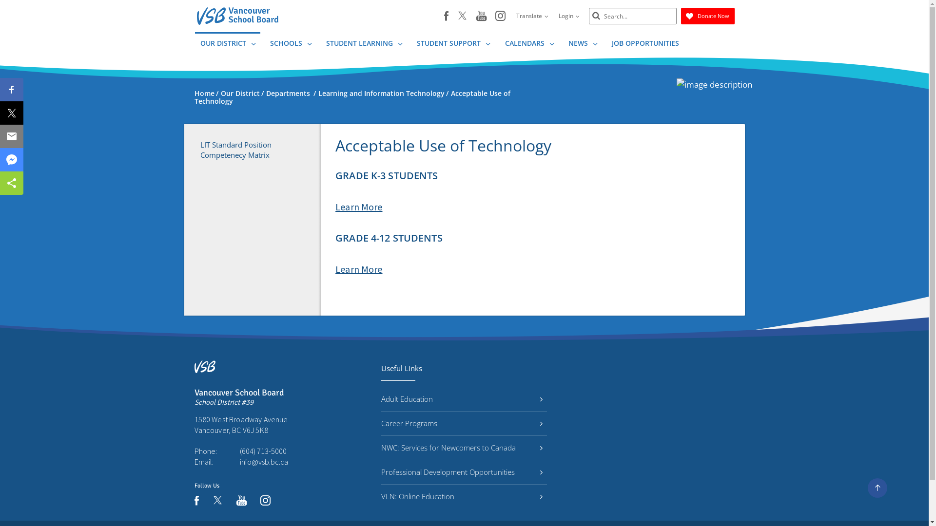  What do you see at coordinates (352, 97) in the screenshot?
I see `Acceptable Use of Technology` at bounding box center [352, 97].